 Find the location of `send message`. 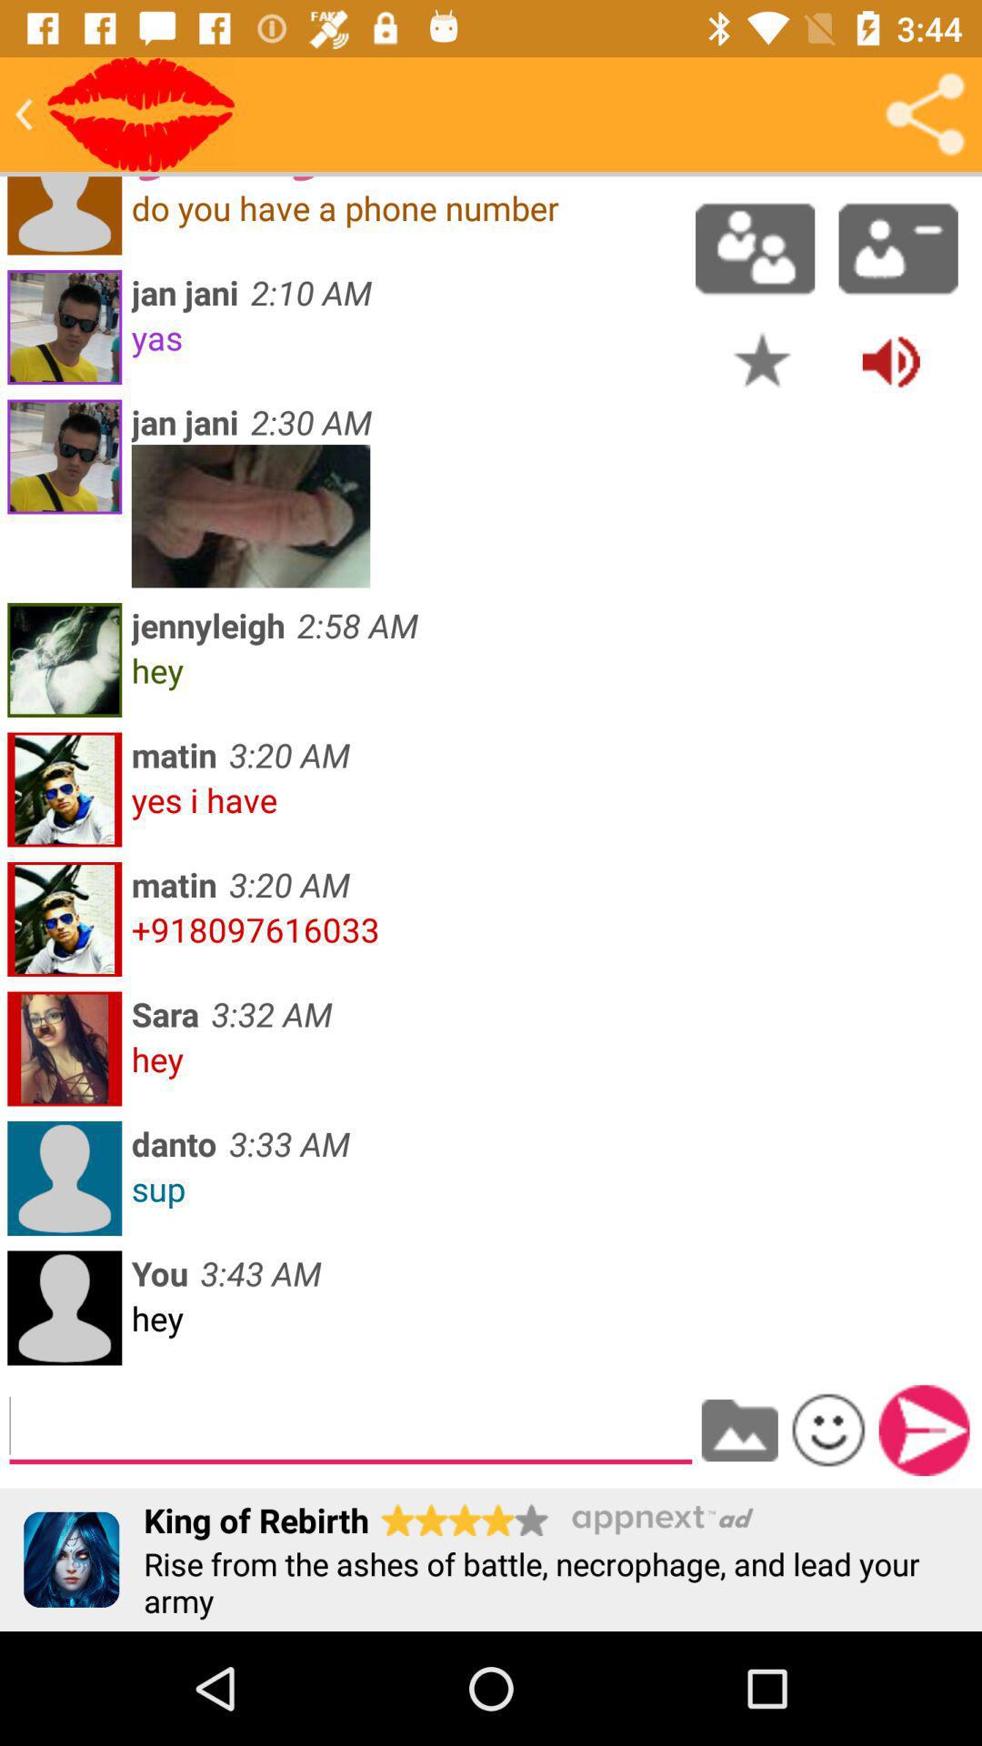

send message is located at coordinates (924, 1430).